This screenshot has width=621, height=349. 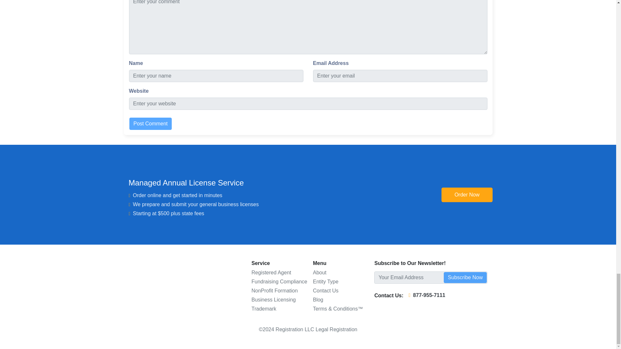 What do you see at coordinates (465, 277) in the screenshot?
I see `Subscribe Now` at bounding box center [465, 277].